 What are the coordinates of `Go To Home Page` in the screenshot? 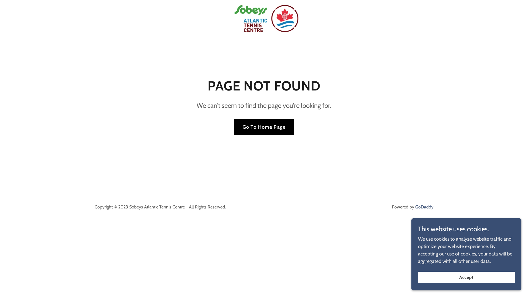 It's located at (264, 127).